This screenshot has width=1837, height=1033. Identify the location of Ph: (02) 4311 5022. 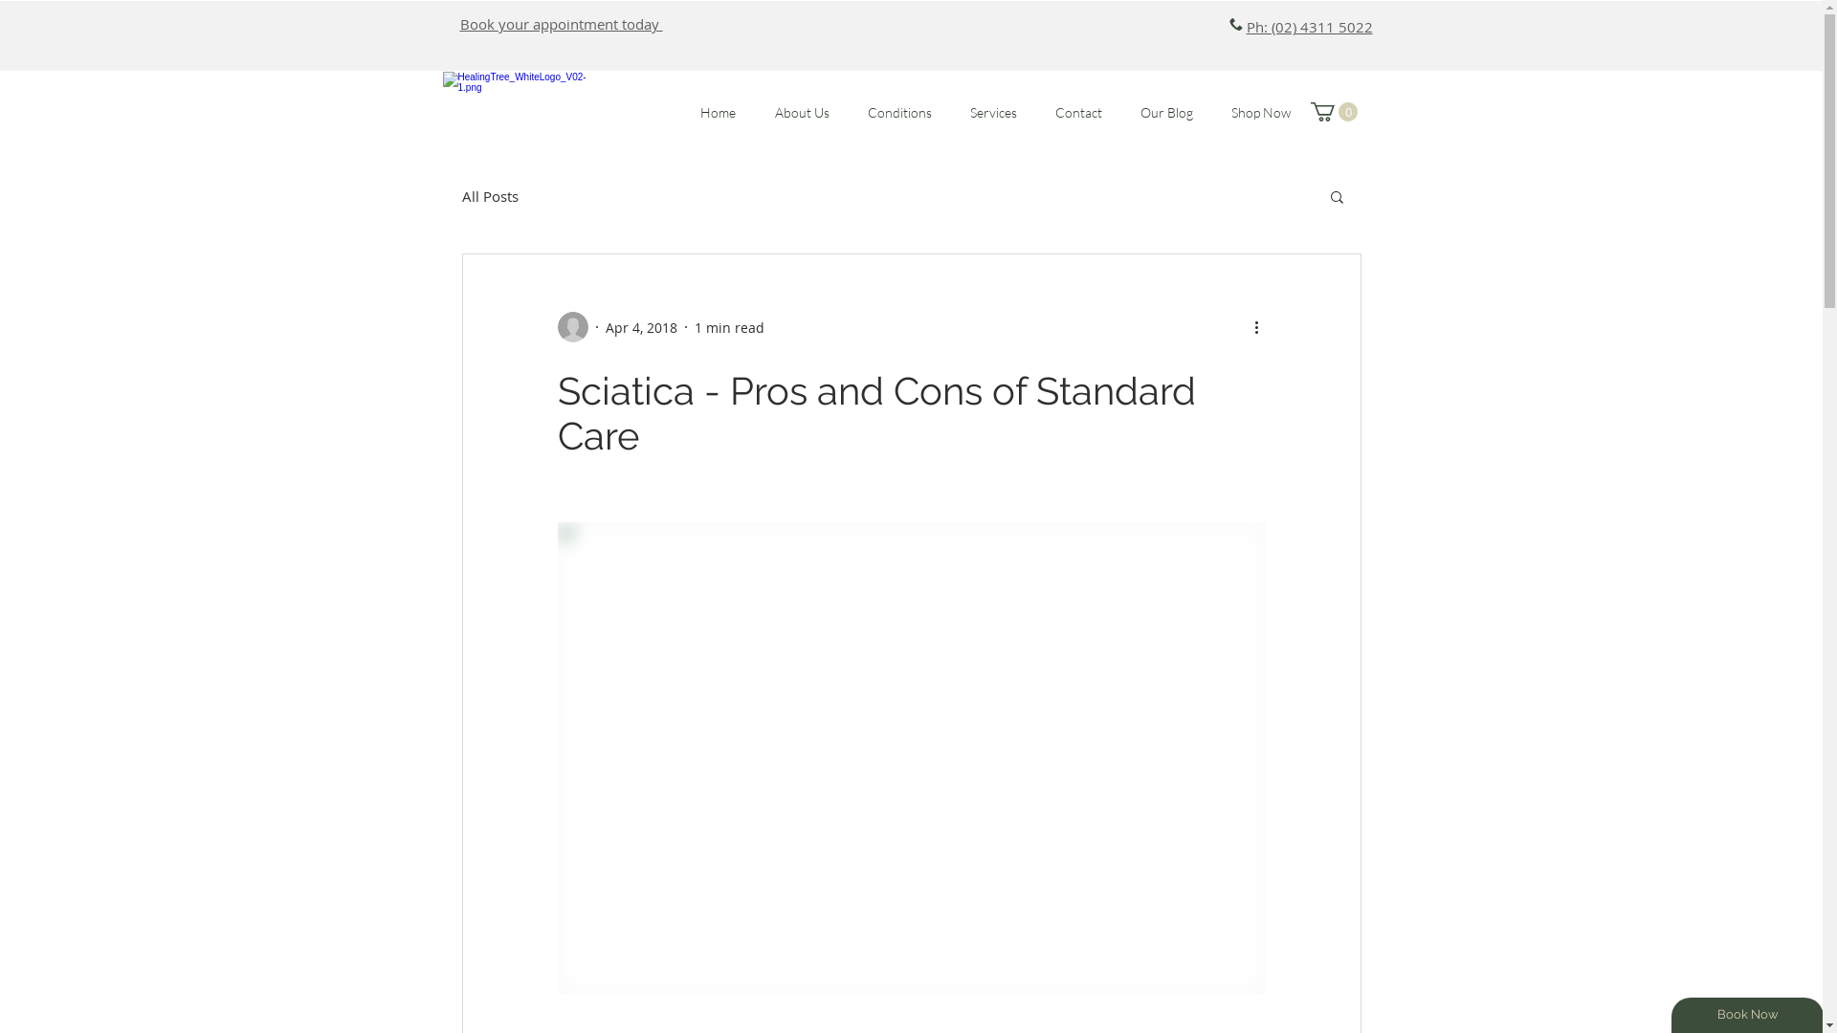
(1309, 27).